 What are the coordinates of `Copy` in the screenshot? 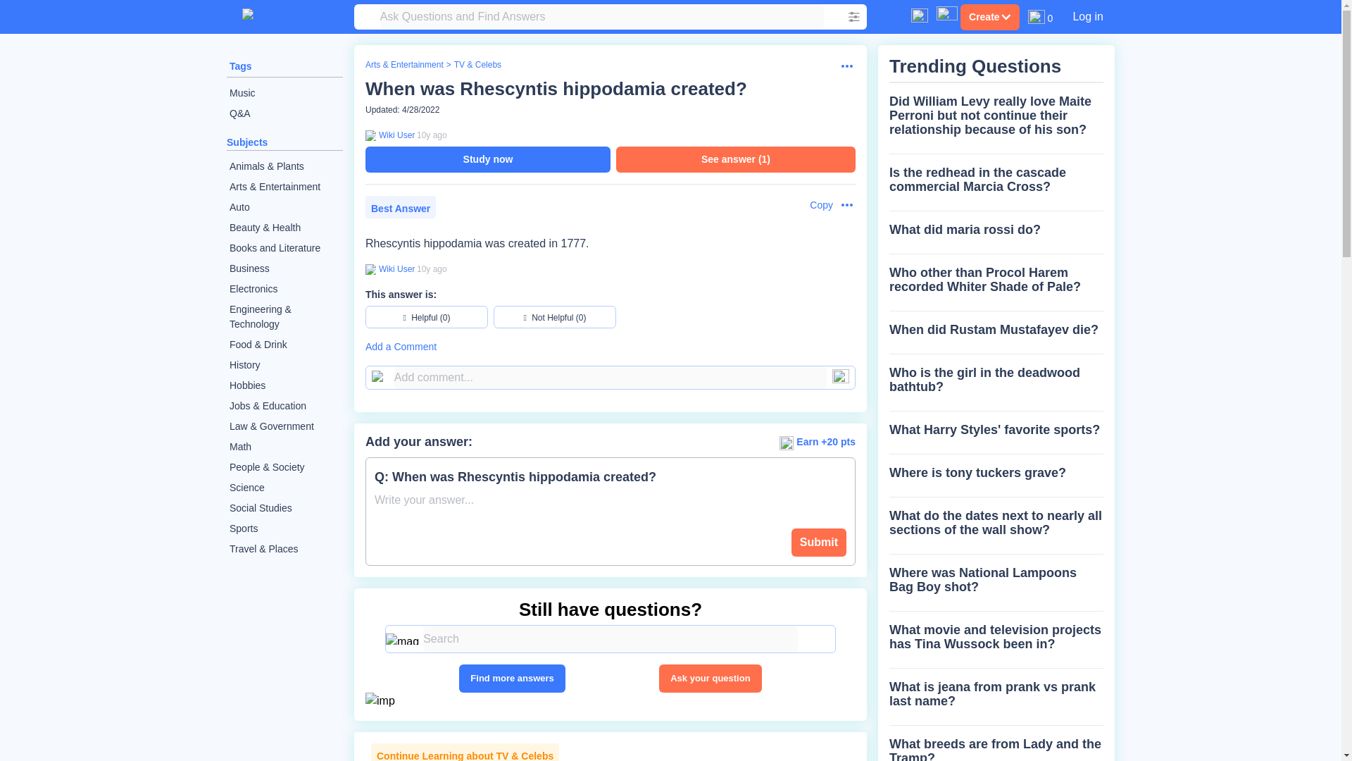 It's located at (814, 205).